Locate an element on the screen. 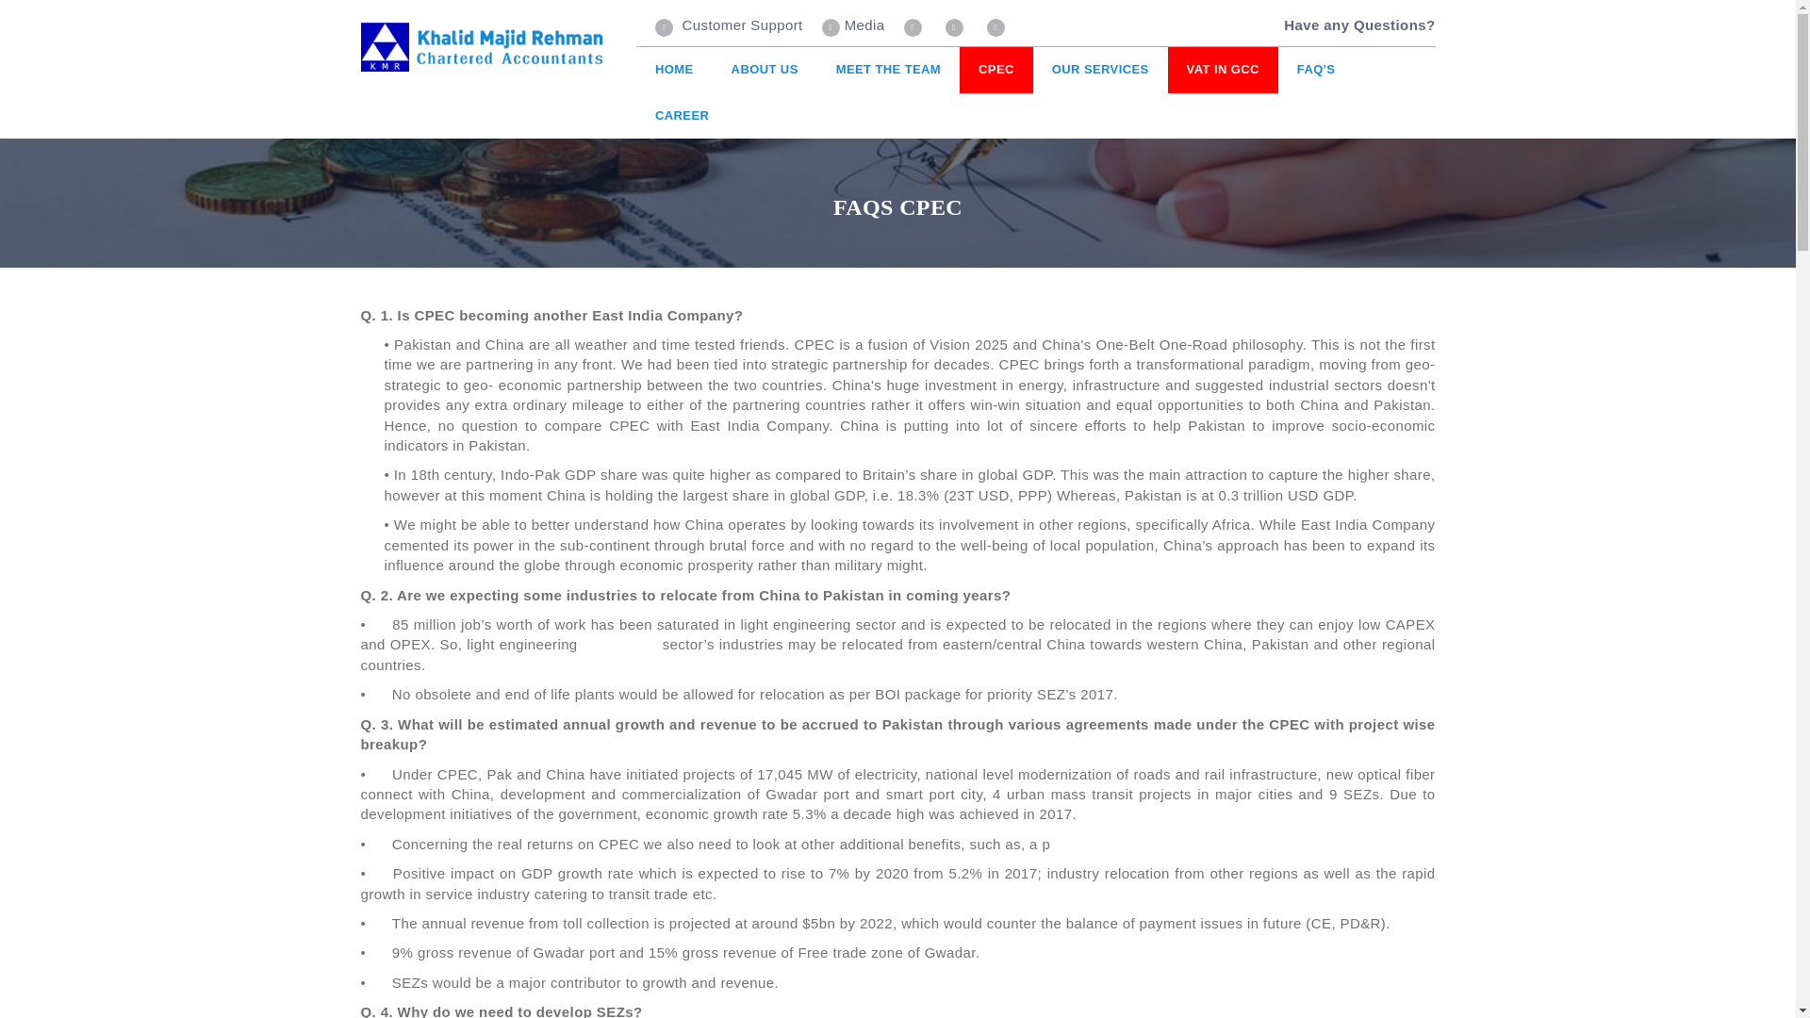  MEET THE TEAM is located at coordinates (888, 70).